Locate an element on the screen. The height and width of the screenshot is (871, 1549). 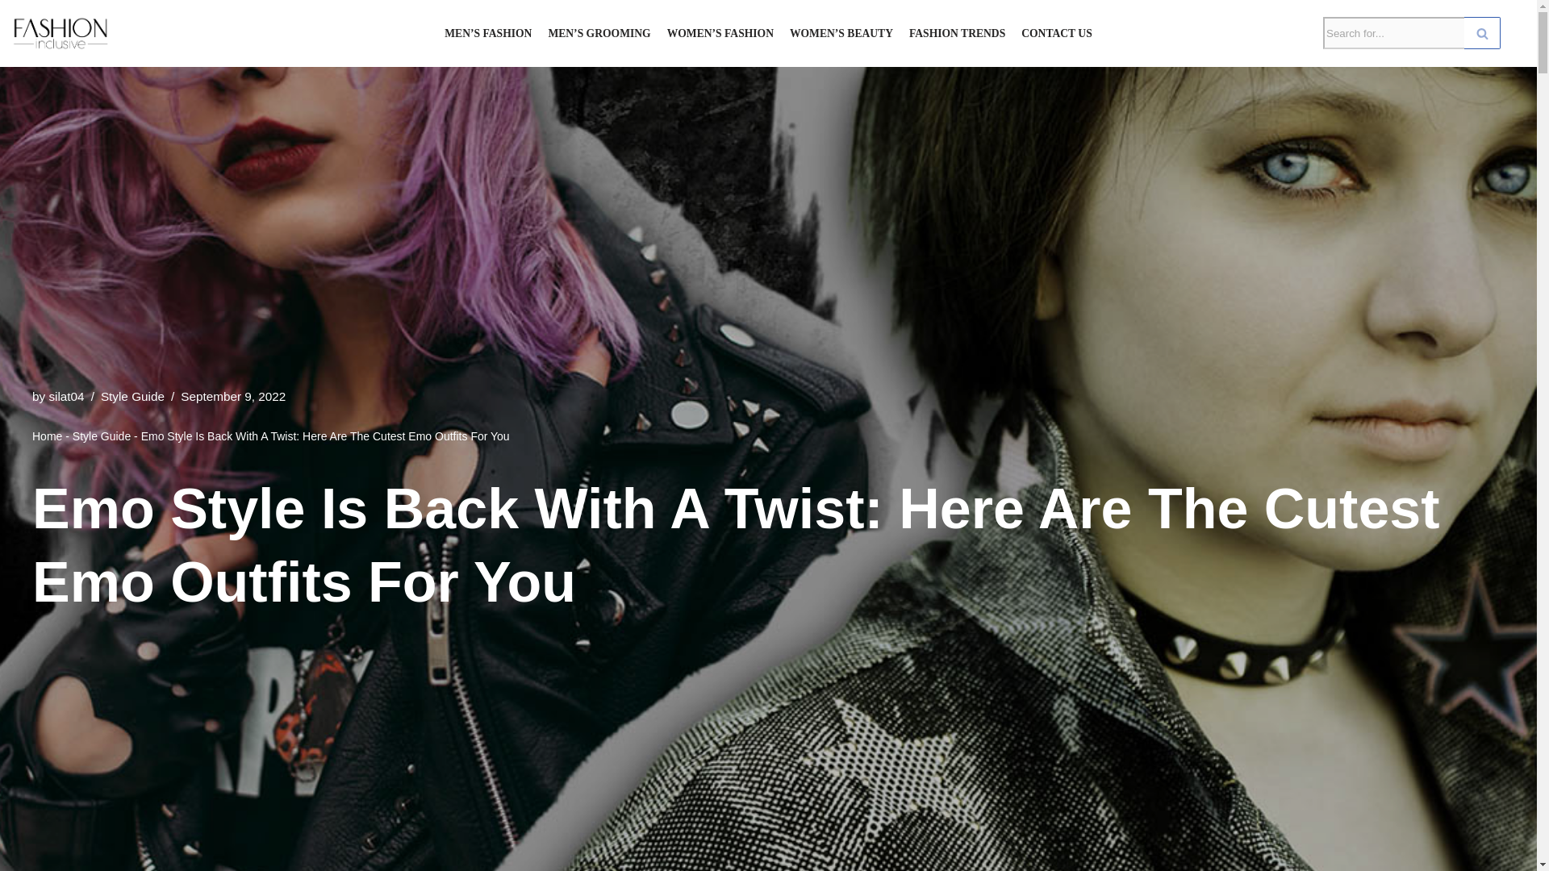
silat04 is located at coordinates (65, 396).